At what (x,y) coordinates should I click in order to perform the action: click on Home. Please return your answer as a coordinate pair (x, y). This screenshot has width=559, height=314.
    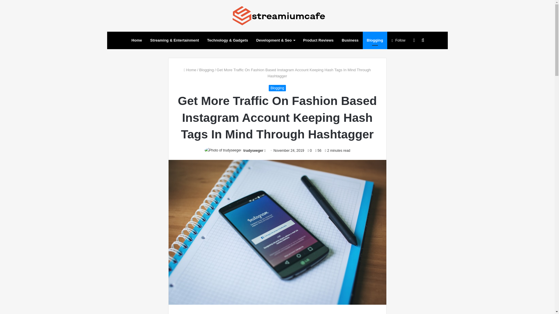
    Looking at the image, I should click on (137, 40).